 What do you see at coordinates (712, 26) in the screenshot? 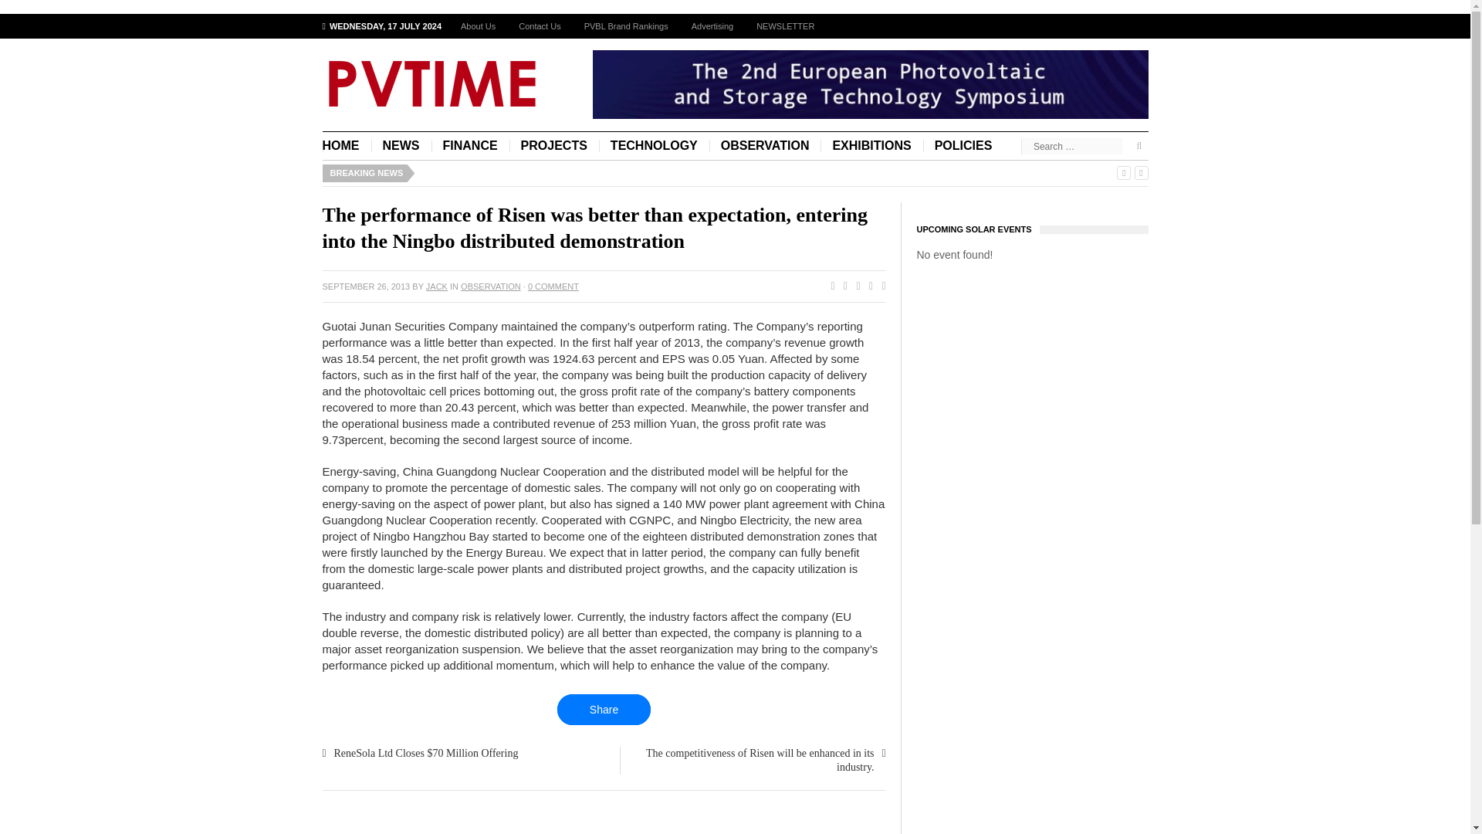
I see `Advertising` at bounding box center [712, 26].